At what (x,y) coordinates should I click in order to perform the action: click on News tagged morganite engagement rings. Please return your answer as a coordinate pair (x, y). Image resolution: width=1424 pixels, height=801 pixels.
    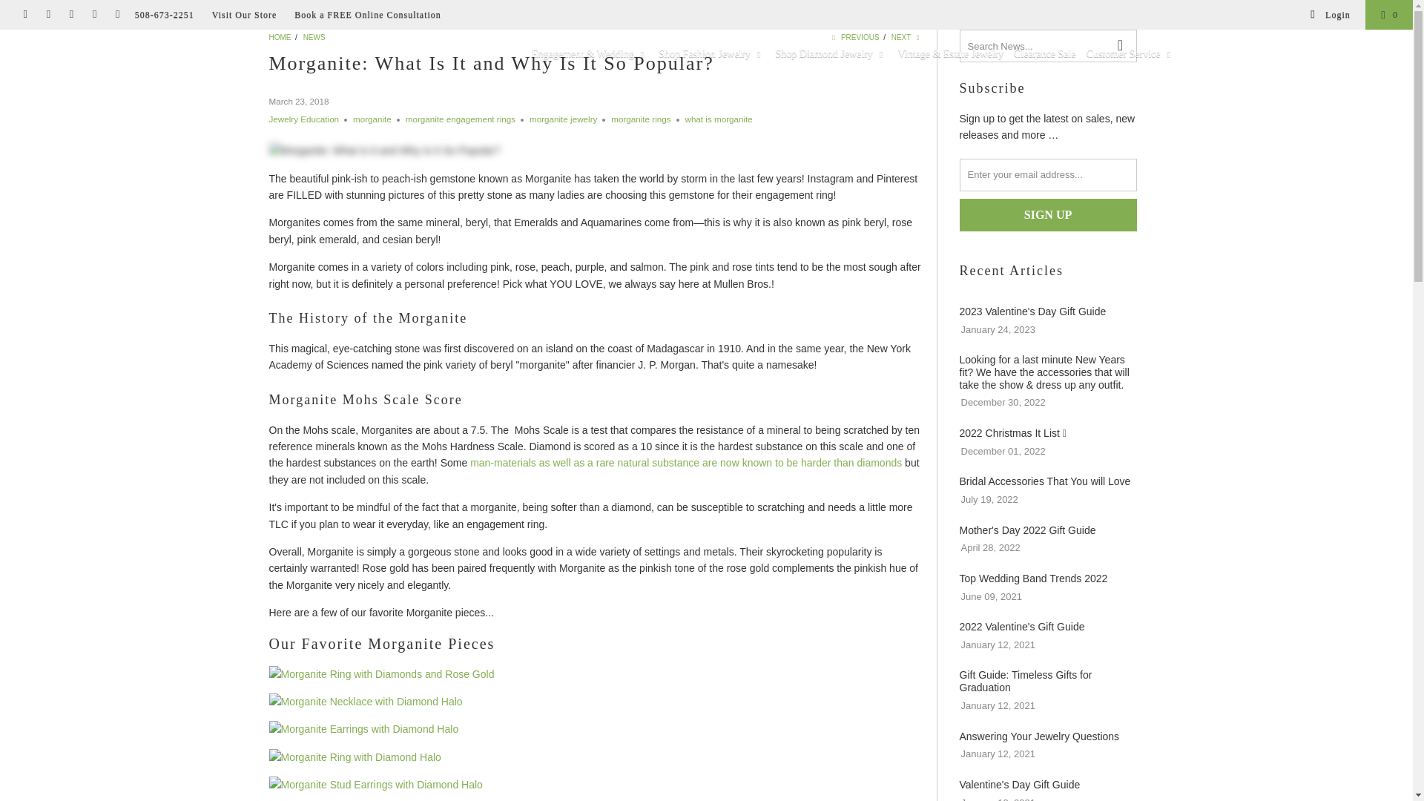
    Looking at the image, I should click on (461, 119).